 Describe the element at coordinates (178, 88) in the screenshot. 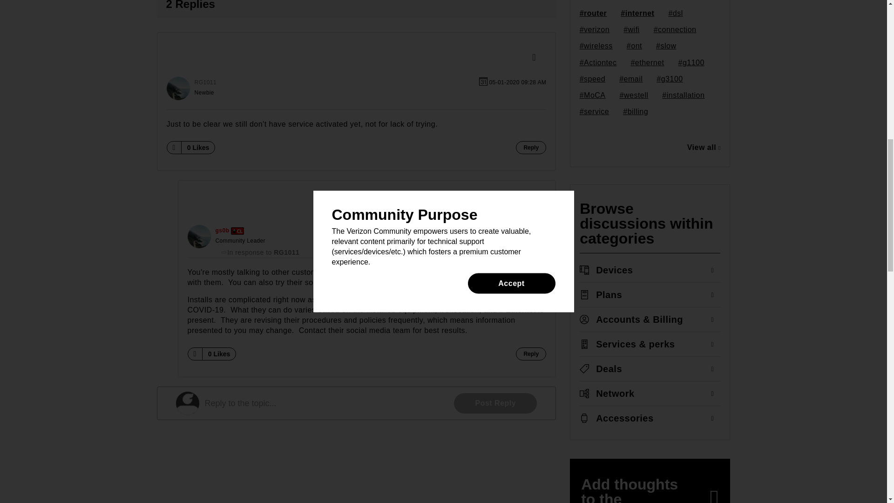

I see `RG1011` at that location.